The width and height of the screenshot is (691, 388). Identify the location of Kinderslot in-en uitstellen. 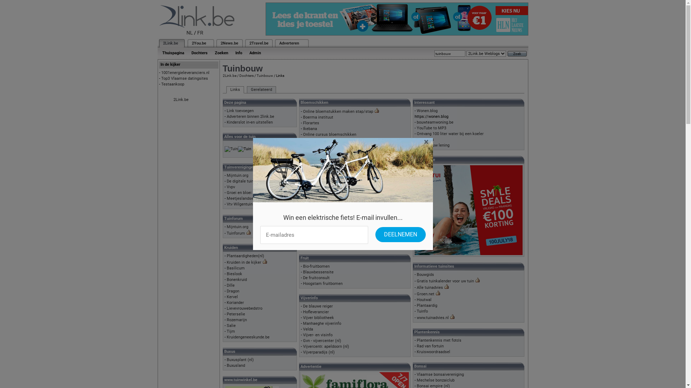
(250, 122).